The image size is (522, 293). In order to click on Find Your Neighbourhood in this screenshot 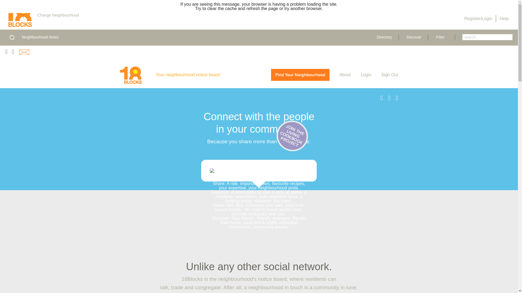, I will do `click(300, 75)`.